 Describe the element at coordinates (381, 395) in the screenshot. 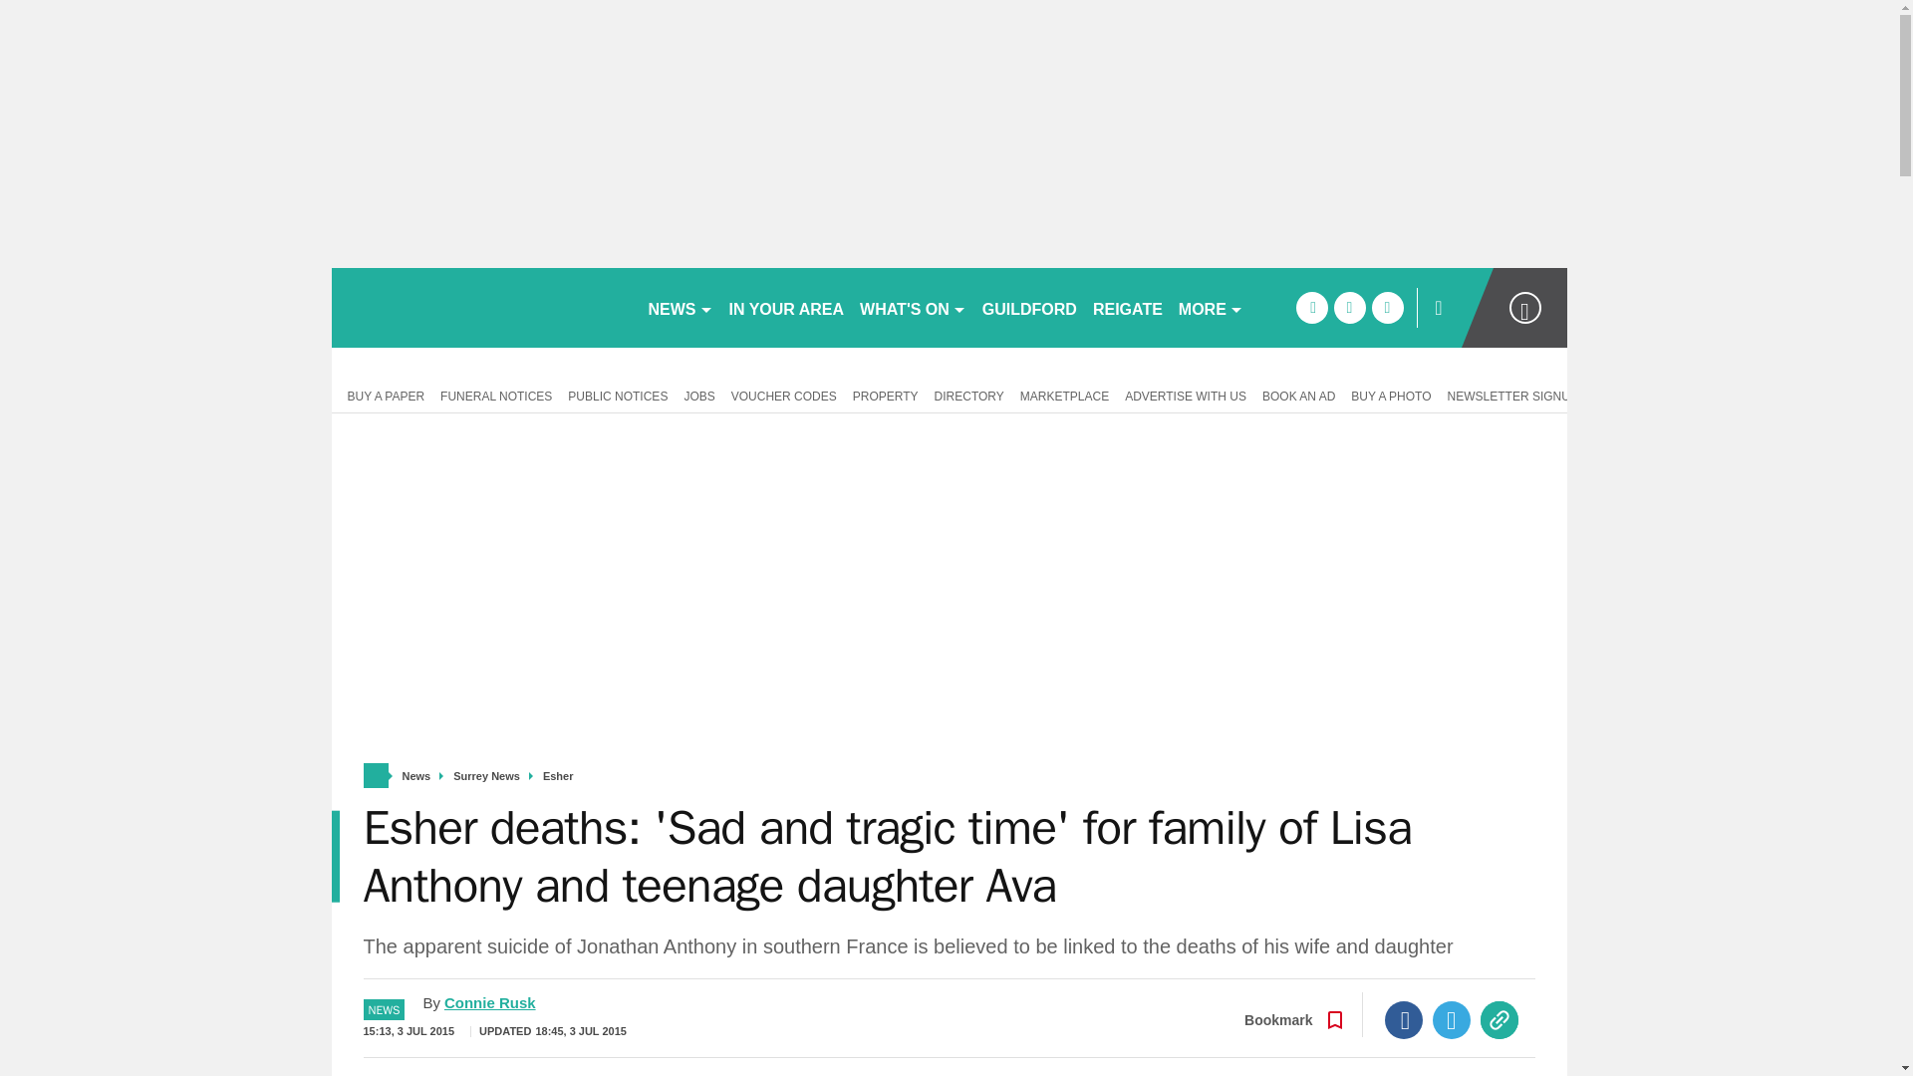

I see `BUY A PAPER` at that location.